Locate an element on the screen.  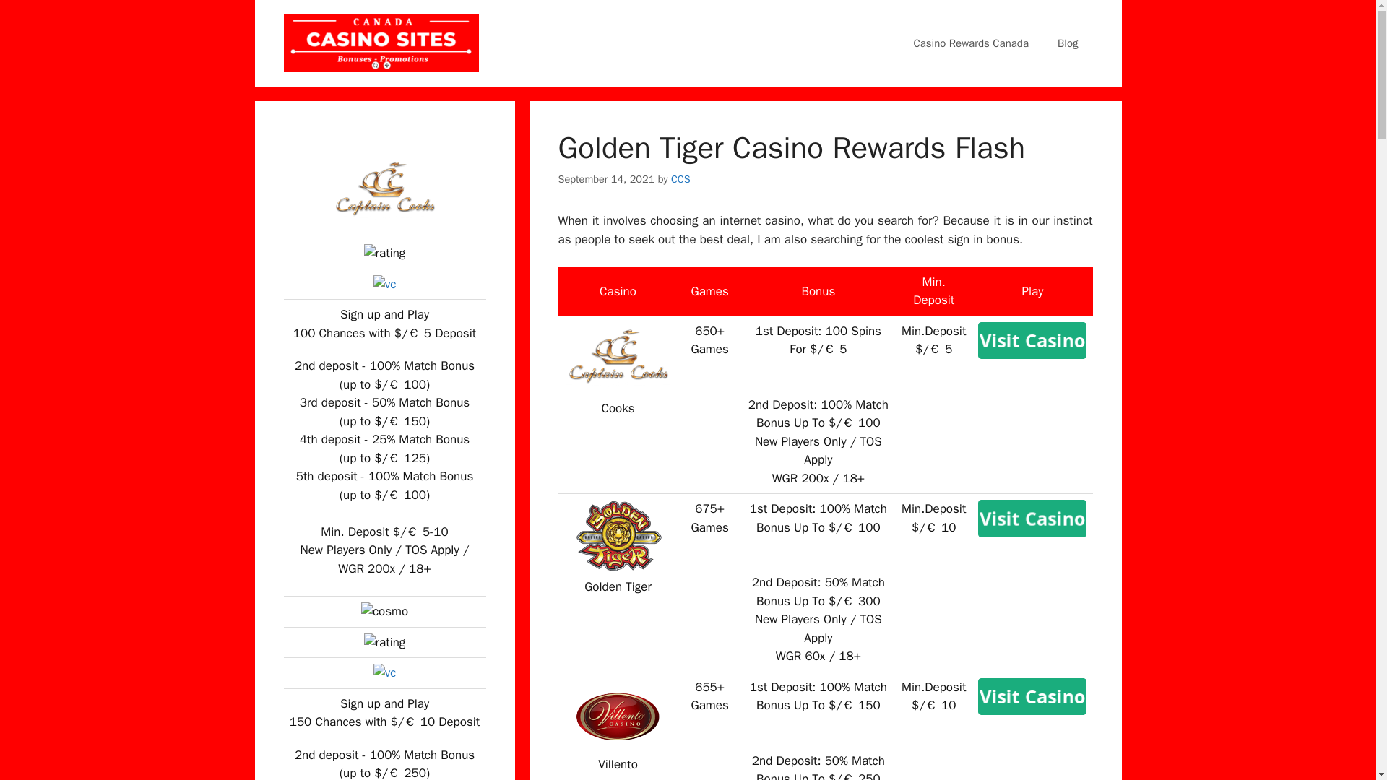
Casino Rewards Canada is located at coordinates (971, 43).